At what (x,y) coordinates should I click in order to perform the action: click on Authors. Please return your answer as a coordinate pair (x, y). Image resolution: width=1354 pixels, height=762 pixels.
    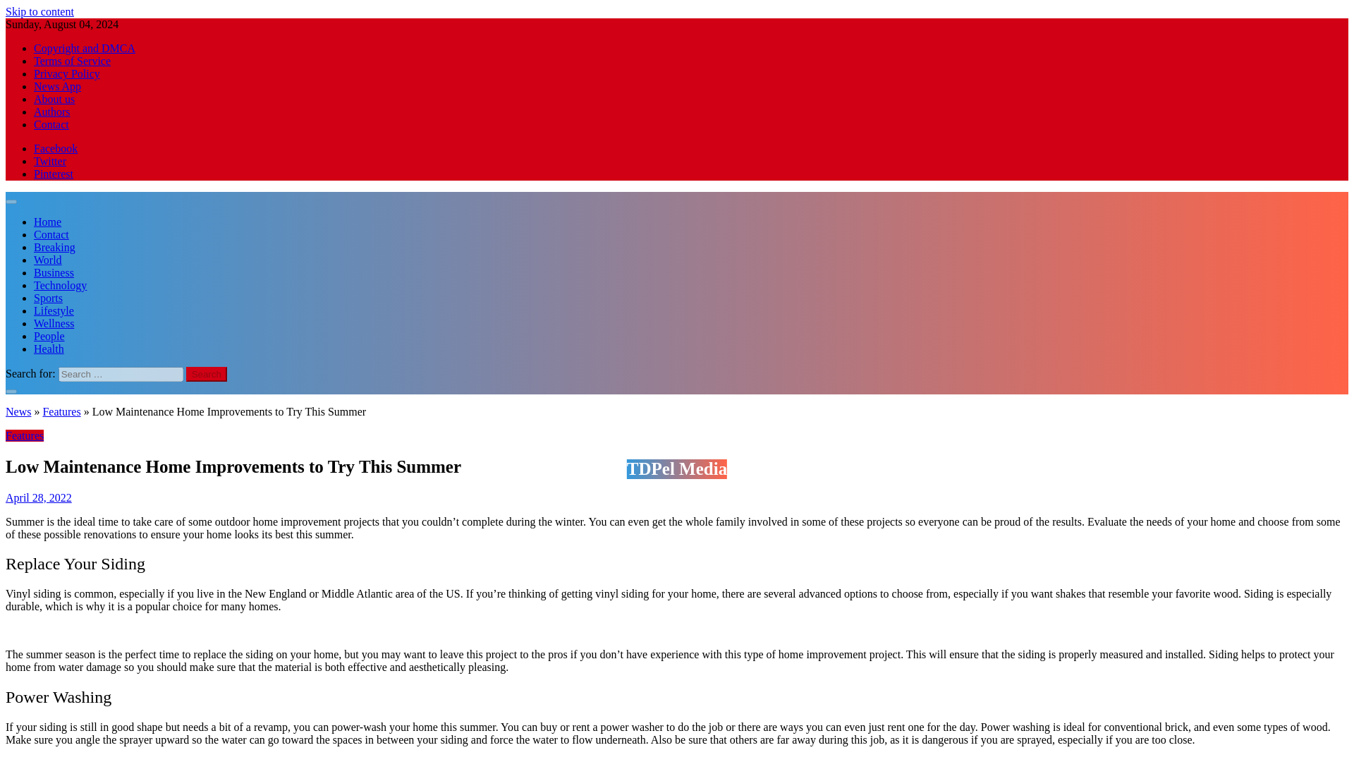
    Looking at the image, I should click on (52, 111).